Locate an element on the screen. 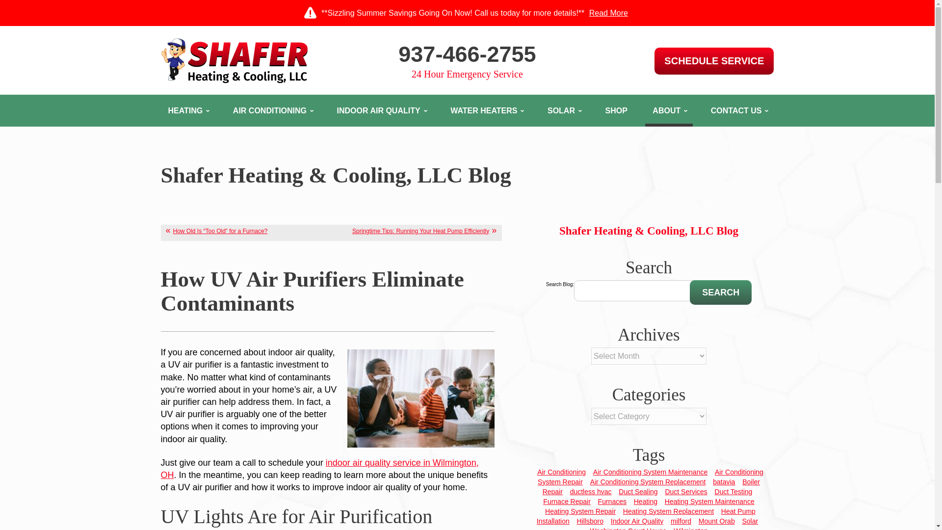 The image size is (942, 530). HEATING is located at coordinates (188, 111).